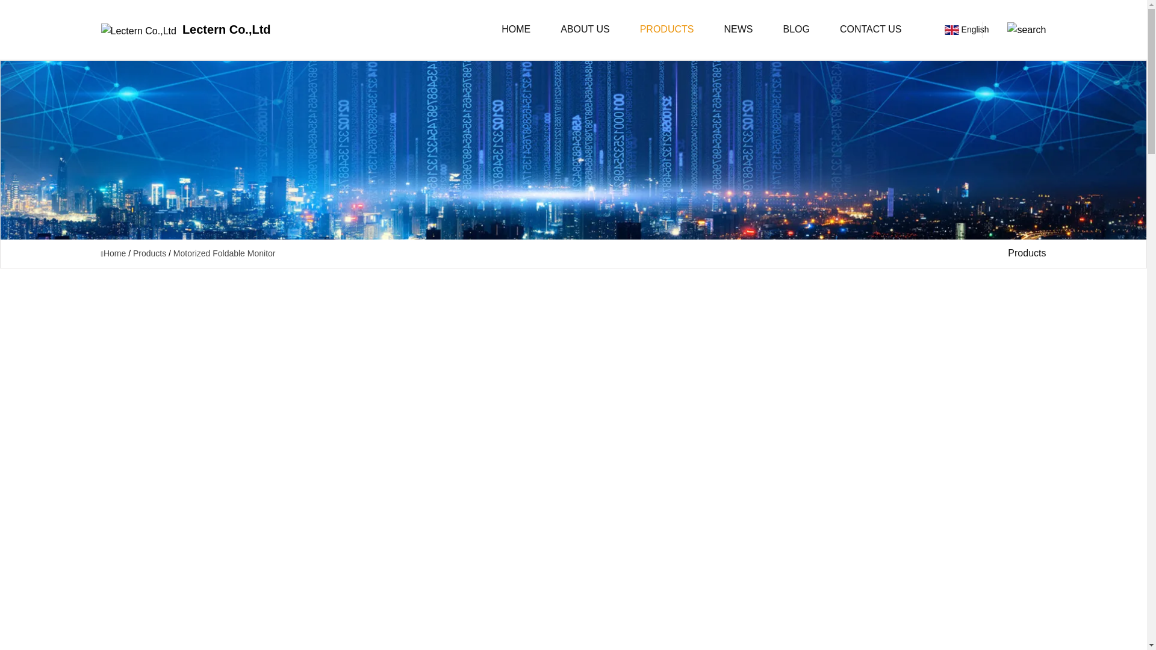 Image resolution: width=1156 pixels, height=650 pixels. Describe the element at coordinates (185, 29) in the screenshot. I see `Lectern Co.,Ltd` at that location.